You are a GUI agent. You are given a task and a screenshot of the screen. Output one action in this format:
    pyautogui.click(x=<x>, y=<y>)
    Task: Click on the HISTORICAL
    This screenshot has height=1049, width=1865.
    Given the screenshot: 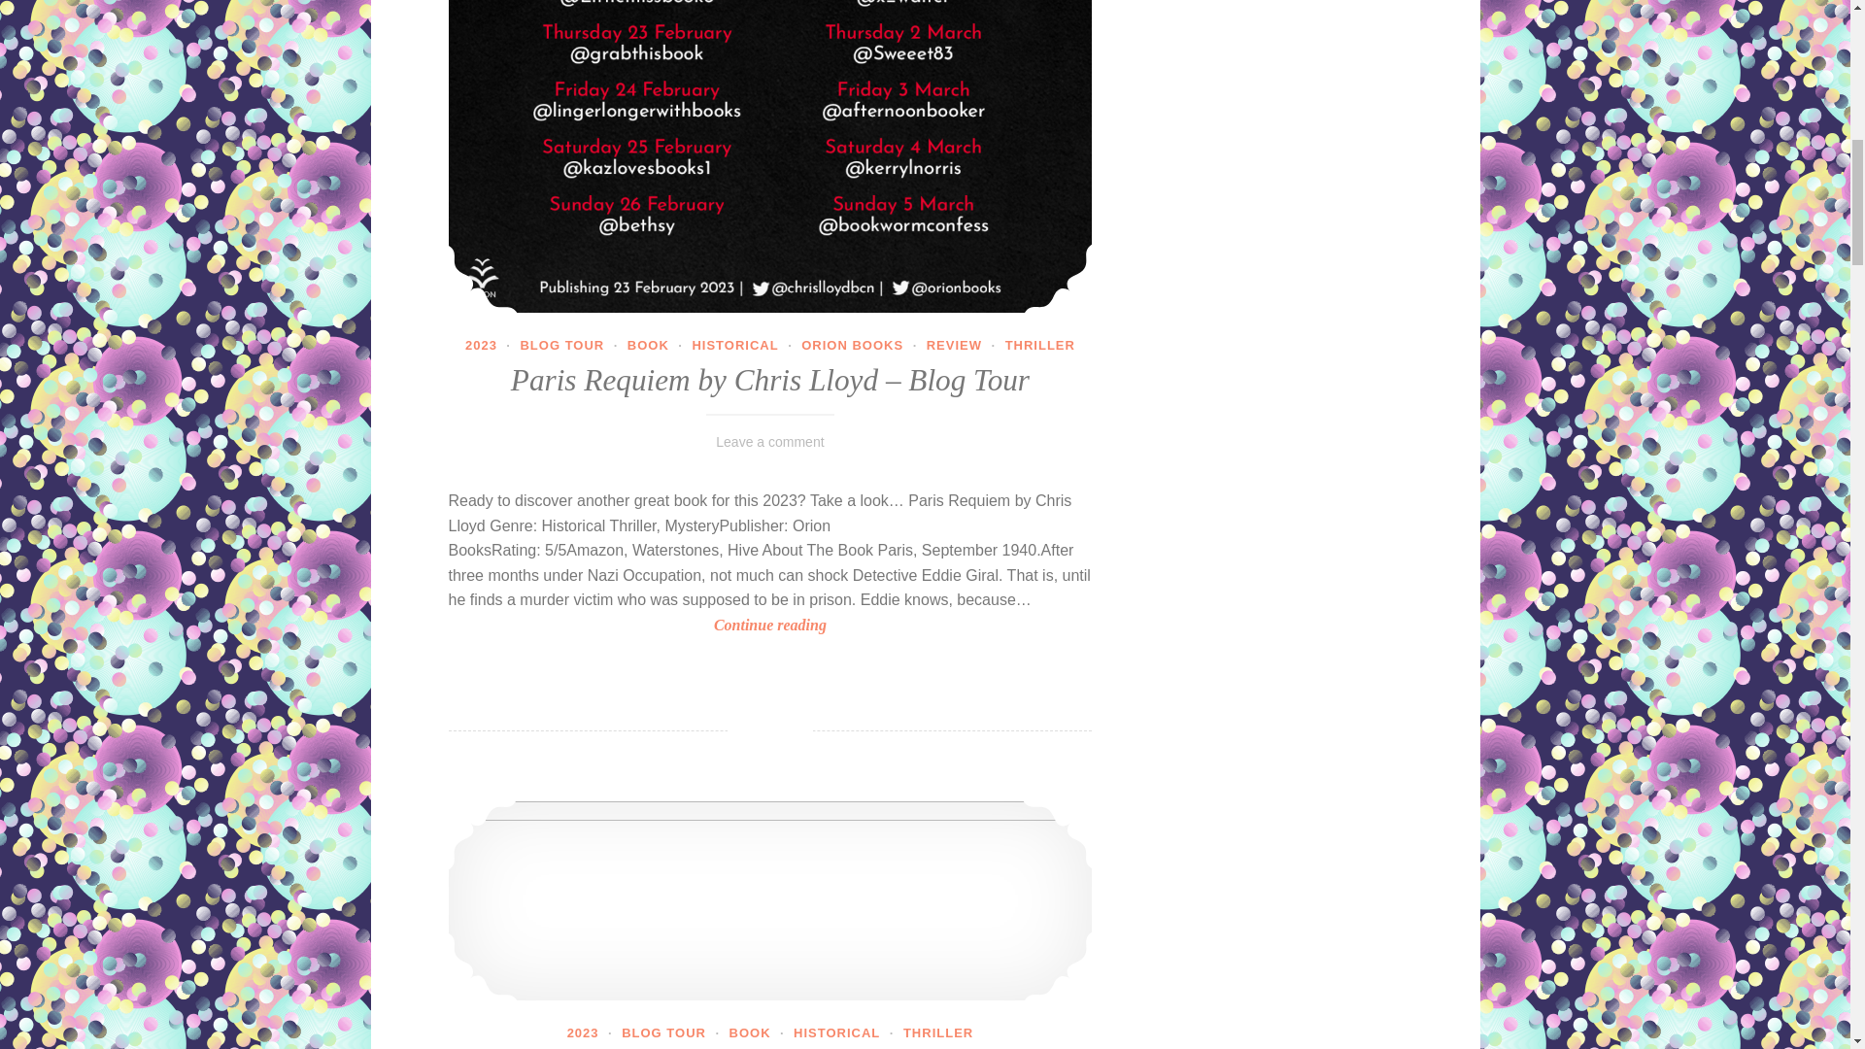 What is the action you would take?
    pyautogui.click(x=734, y=344)
    